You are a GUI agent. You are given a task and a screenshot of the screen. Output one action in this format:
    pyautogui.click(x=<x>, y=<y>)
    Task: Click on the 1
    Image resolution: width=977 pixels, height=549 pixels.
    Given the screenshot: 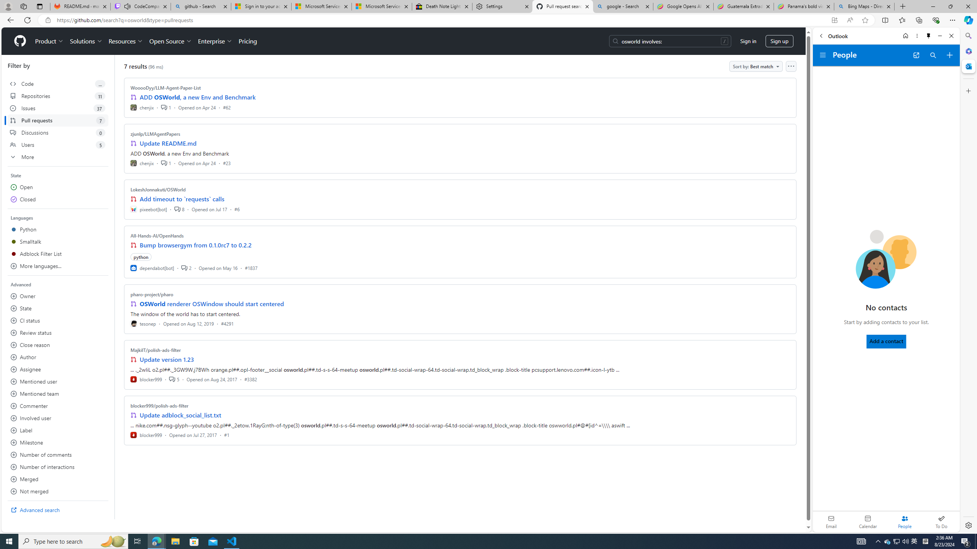 What is the action you would take?
    pyautogui.click(x=166, y=162)
    